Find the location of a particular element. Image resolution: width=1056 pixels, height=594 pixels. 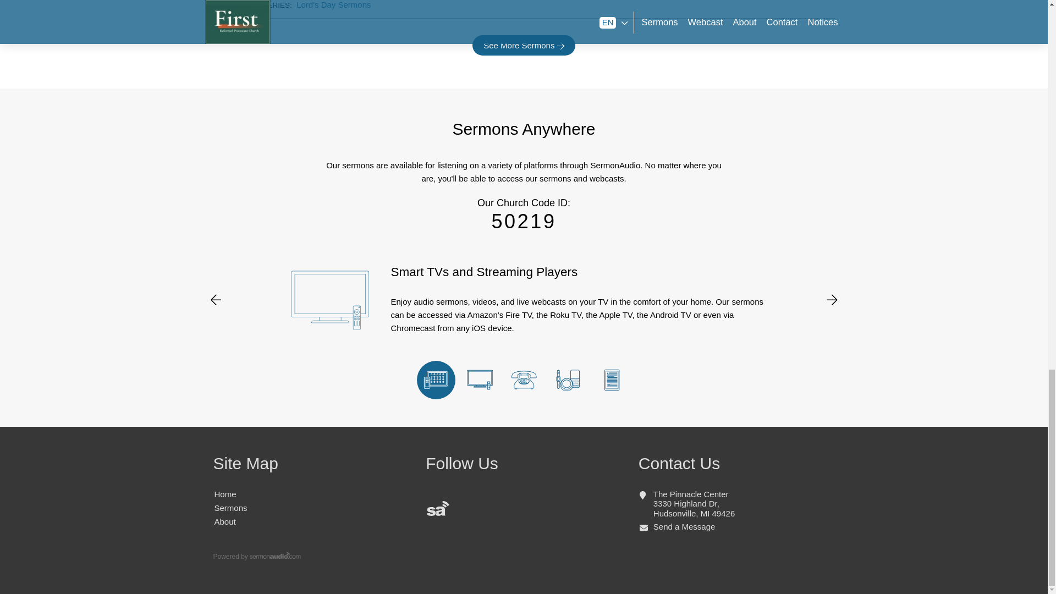

See More Sermons is located at coordinates (524, 45).